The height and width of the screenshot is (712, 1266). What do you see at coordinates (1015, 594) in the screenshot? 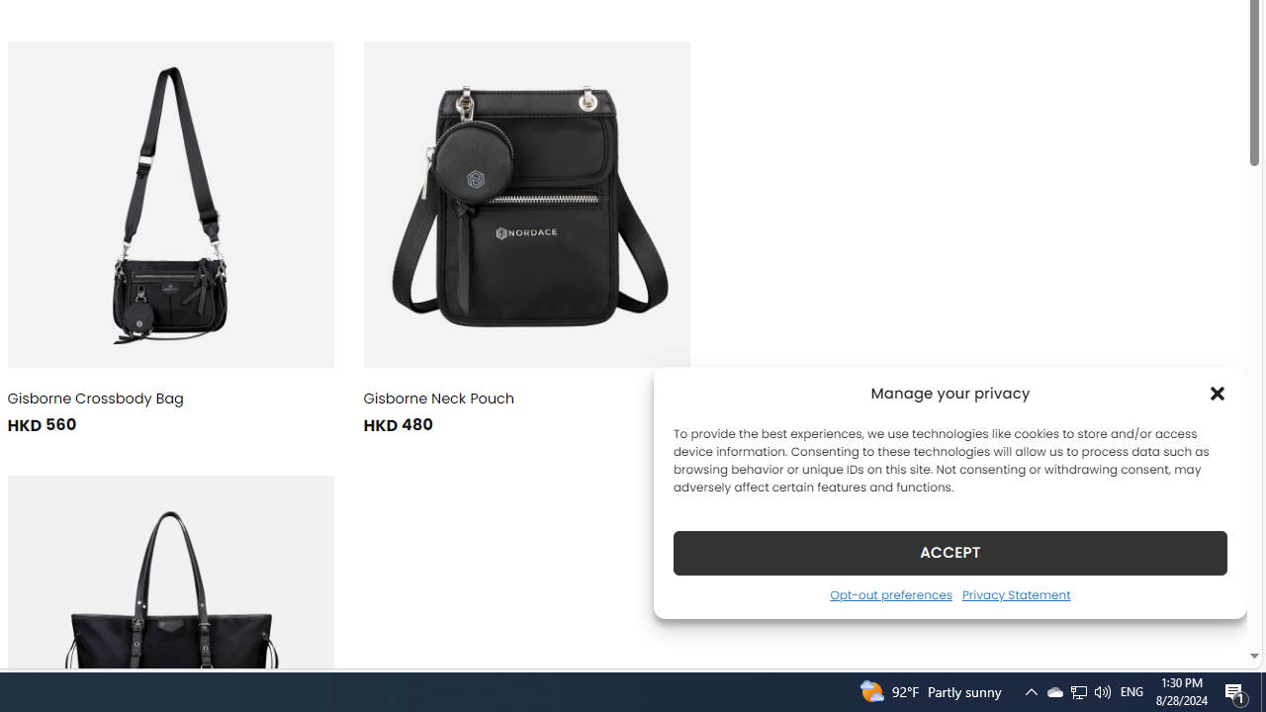
I see `Privacy Statement` at bounding box center [1015, 594].